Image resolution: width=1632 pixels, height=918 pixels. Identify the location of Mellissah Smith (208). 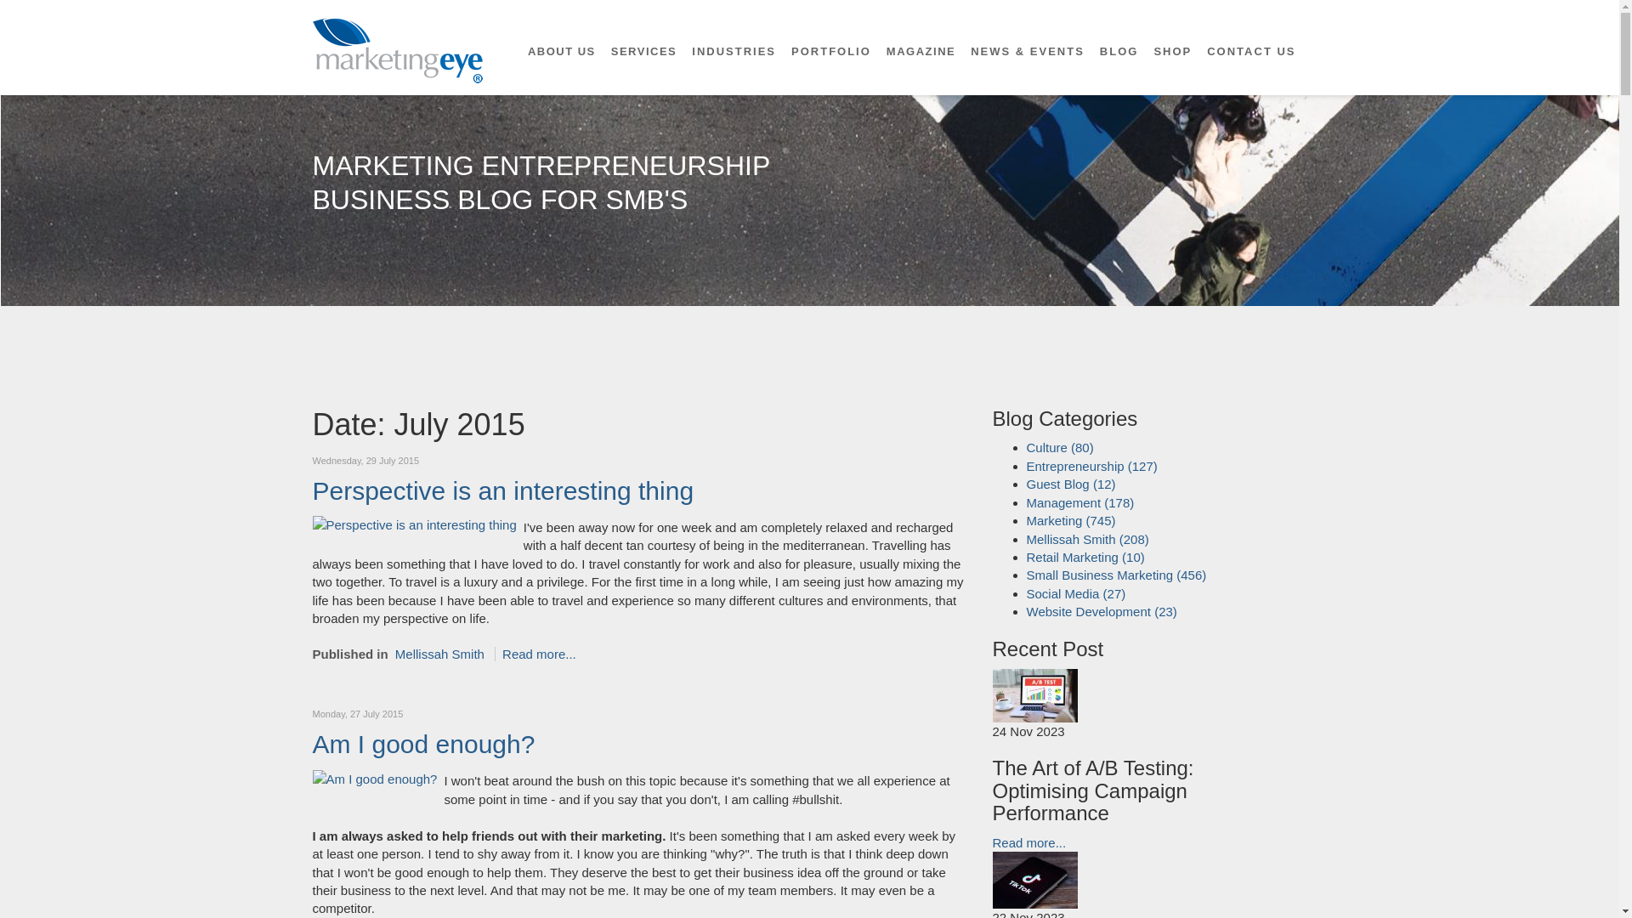
(1088, 539).